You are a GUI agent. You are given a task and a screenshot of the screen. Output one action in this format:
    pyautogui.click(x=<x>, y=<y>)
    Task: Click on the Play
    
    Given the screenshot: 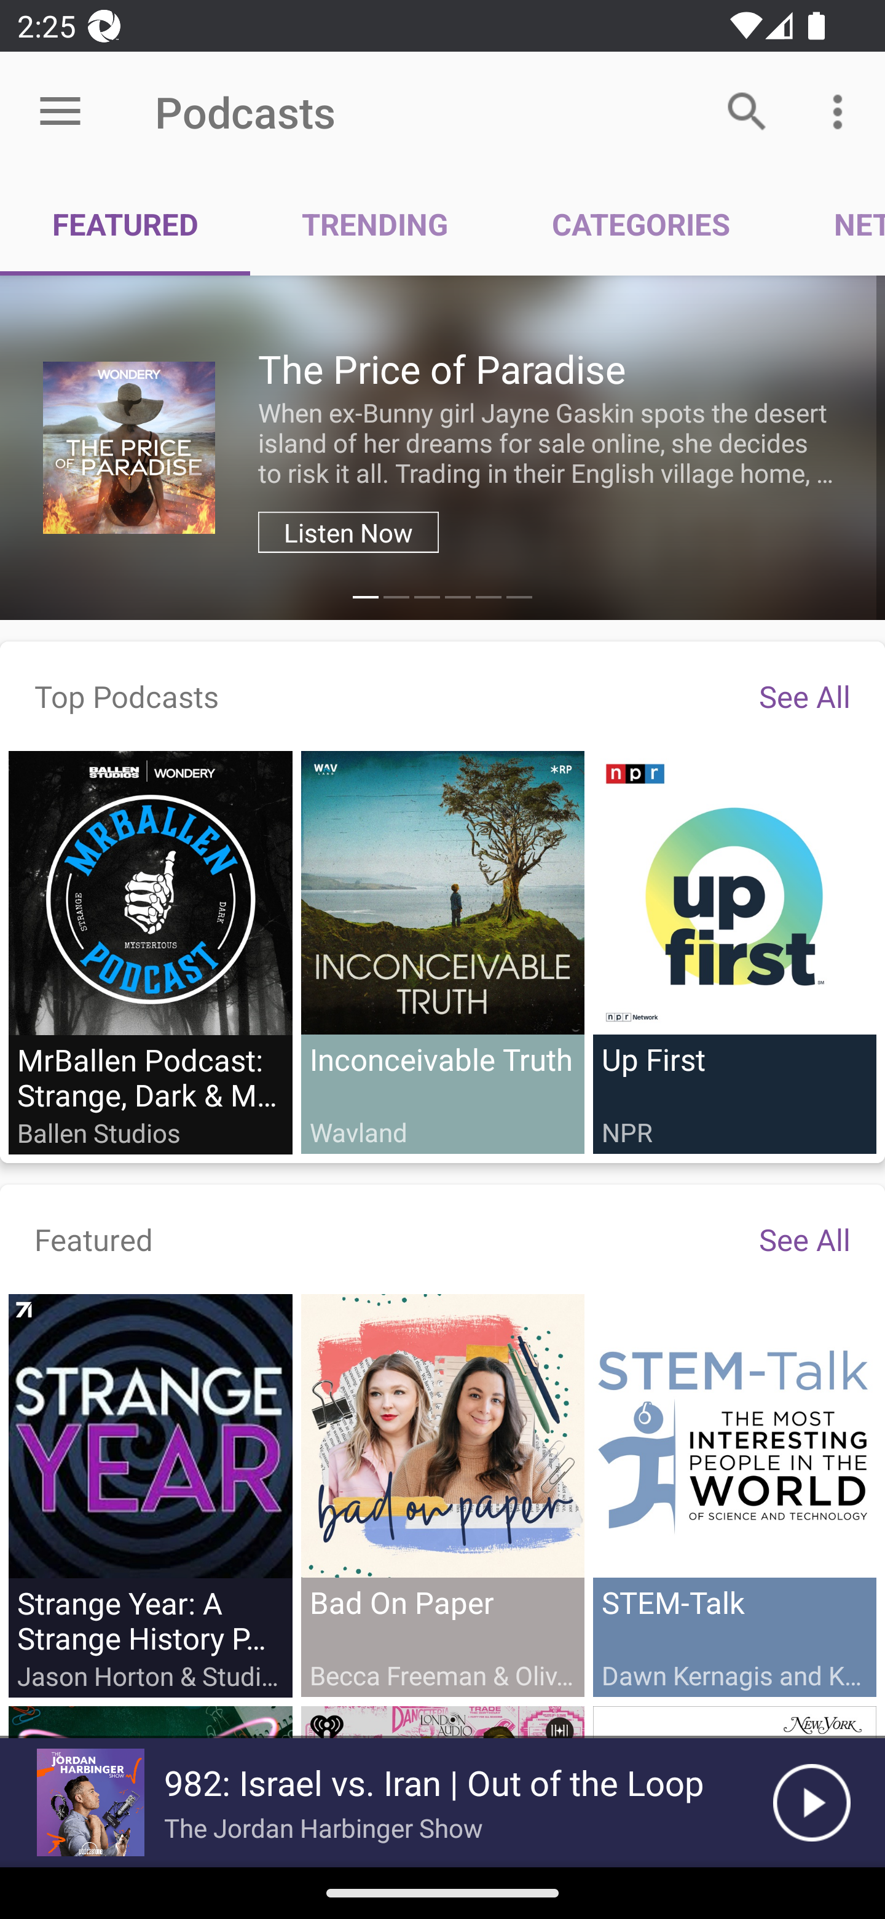 What is the action you would take?
    pyautogui.click(x=811, y=1803)
    